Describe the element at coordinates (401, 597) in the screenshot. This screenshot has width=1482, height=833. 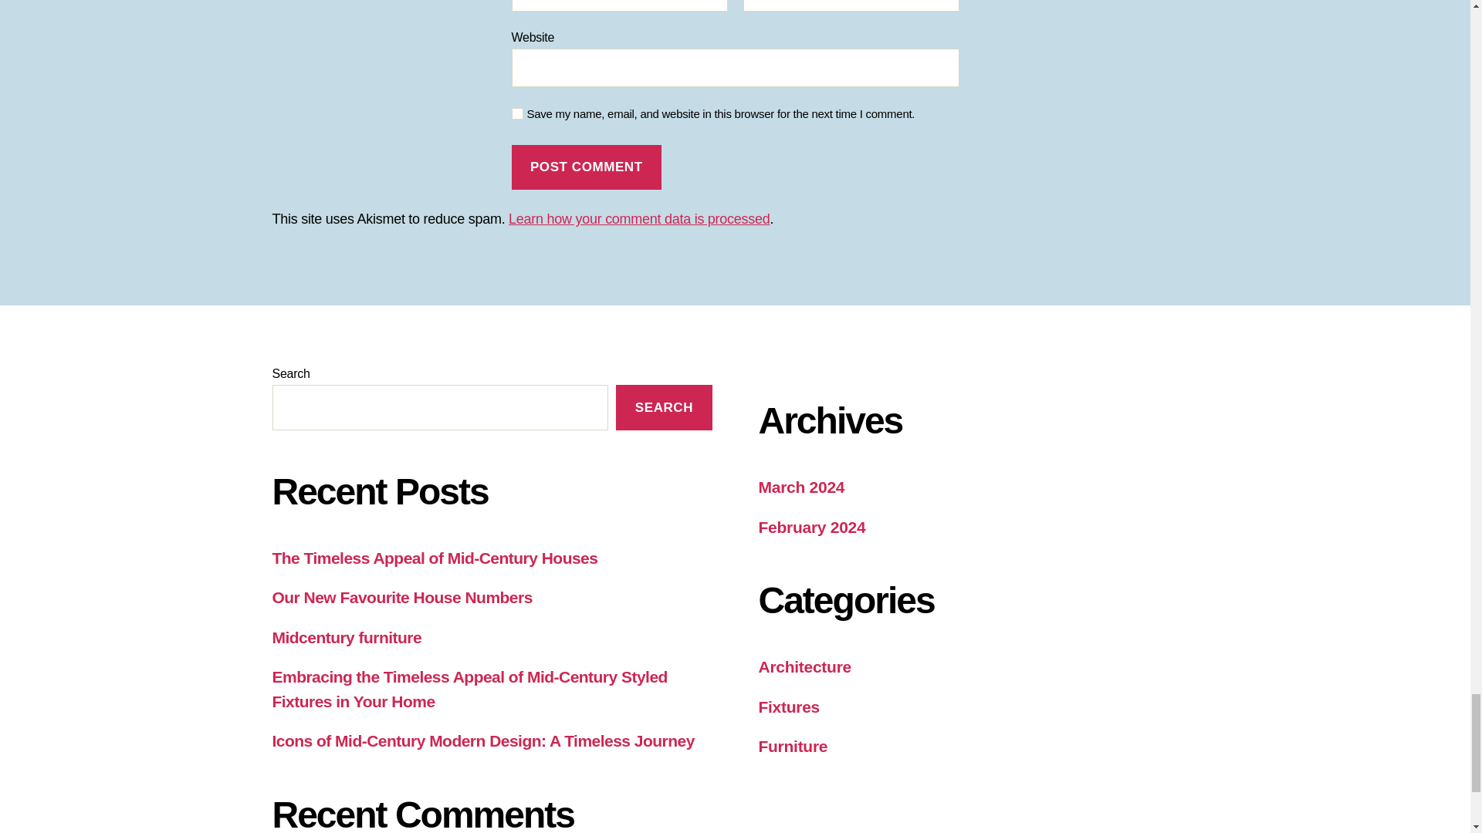
I see `Our New Favourite House Numbers` at that location.